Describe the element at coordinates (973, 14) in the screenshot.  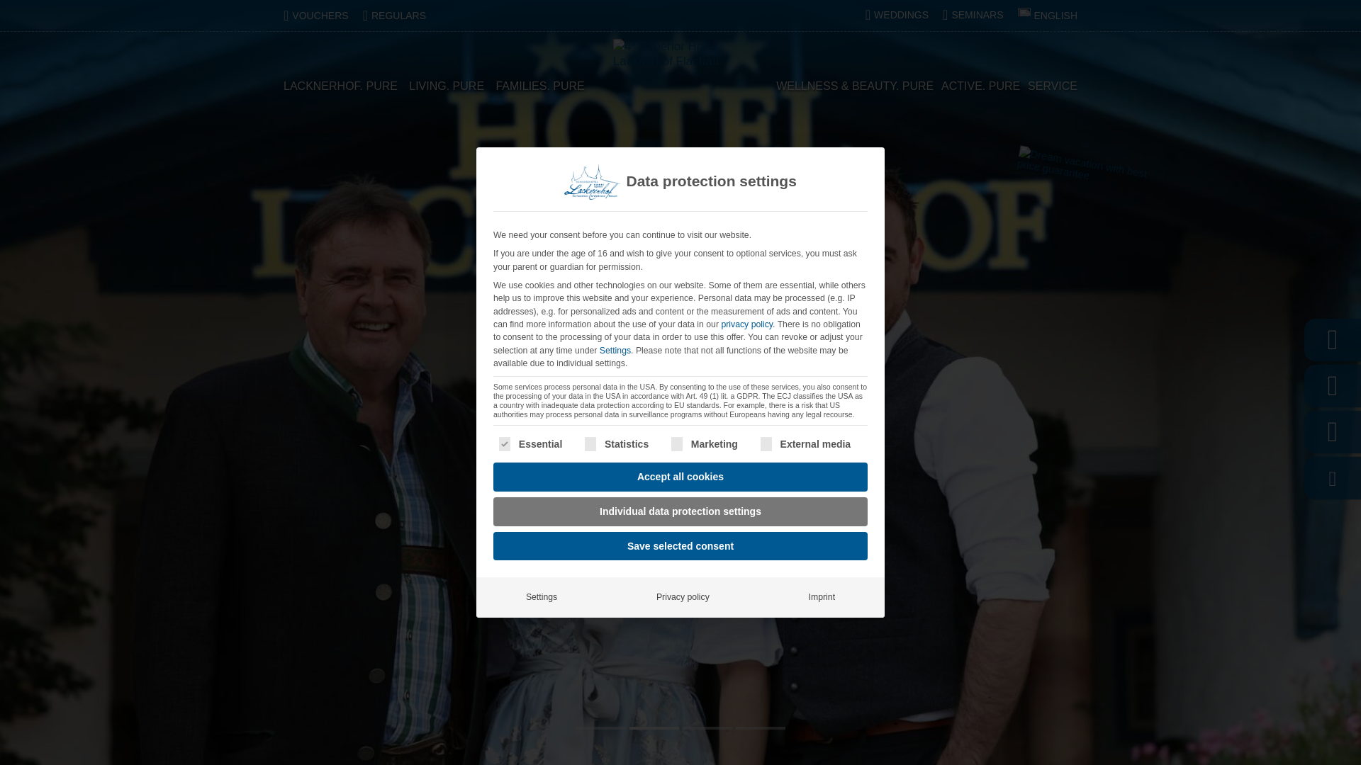
I see `SEMINARS` at that location.